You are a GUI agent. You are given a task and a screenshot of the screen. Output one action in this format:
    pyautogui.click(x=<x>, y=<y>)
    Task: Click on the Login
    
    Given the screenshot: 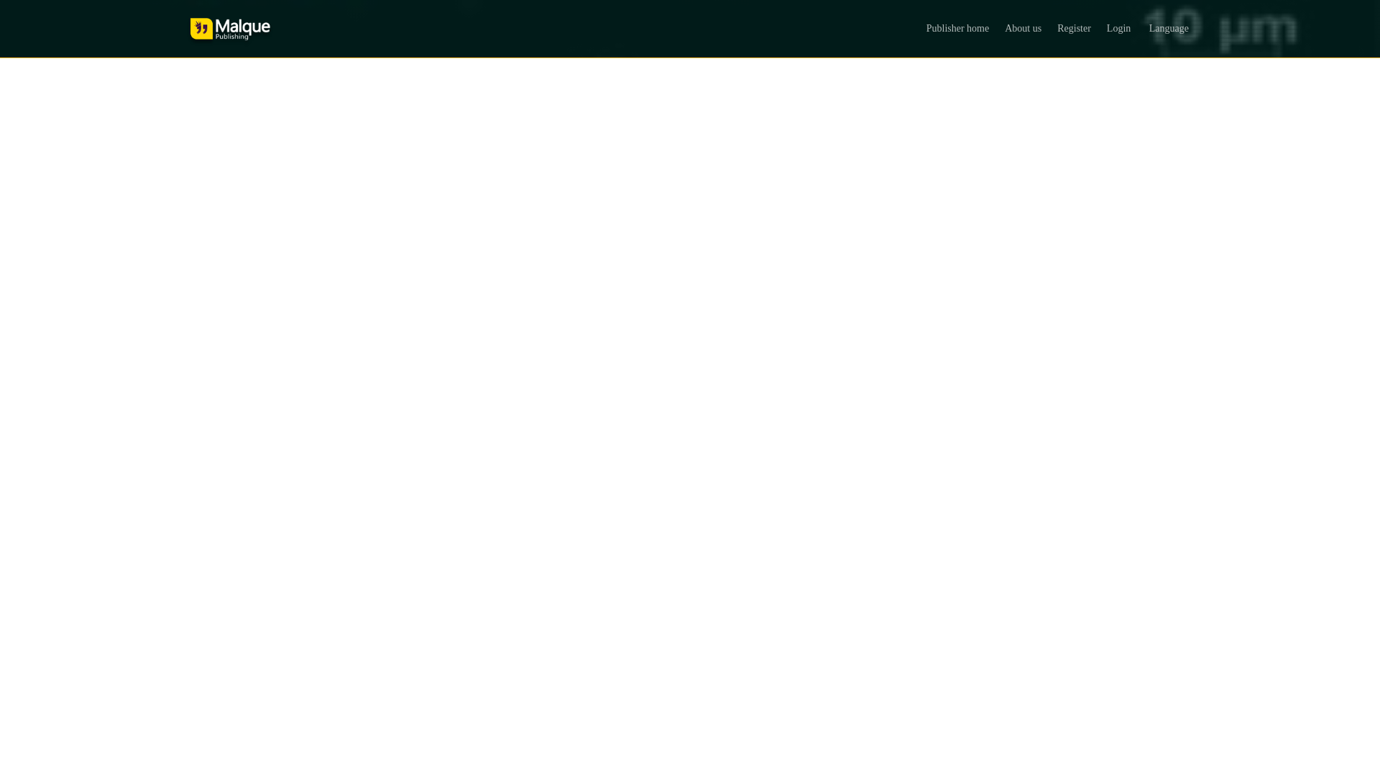 What is the action you would take?
    pyautogui.click(x=1118, y=29)
    